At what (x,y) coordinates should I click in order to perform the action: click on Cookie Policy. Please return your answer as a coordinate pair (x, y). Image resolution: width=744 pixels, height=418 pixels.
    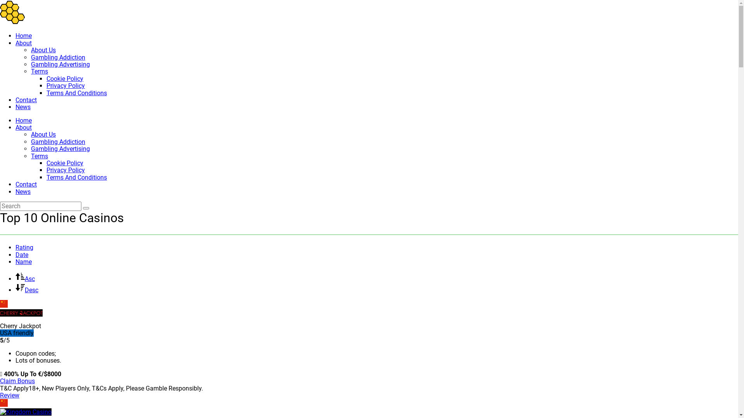
    Looking at the image, I should click on (65, 163).